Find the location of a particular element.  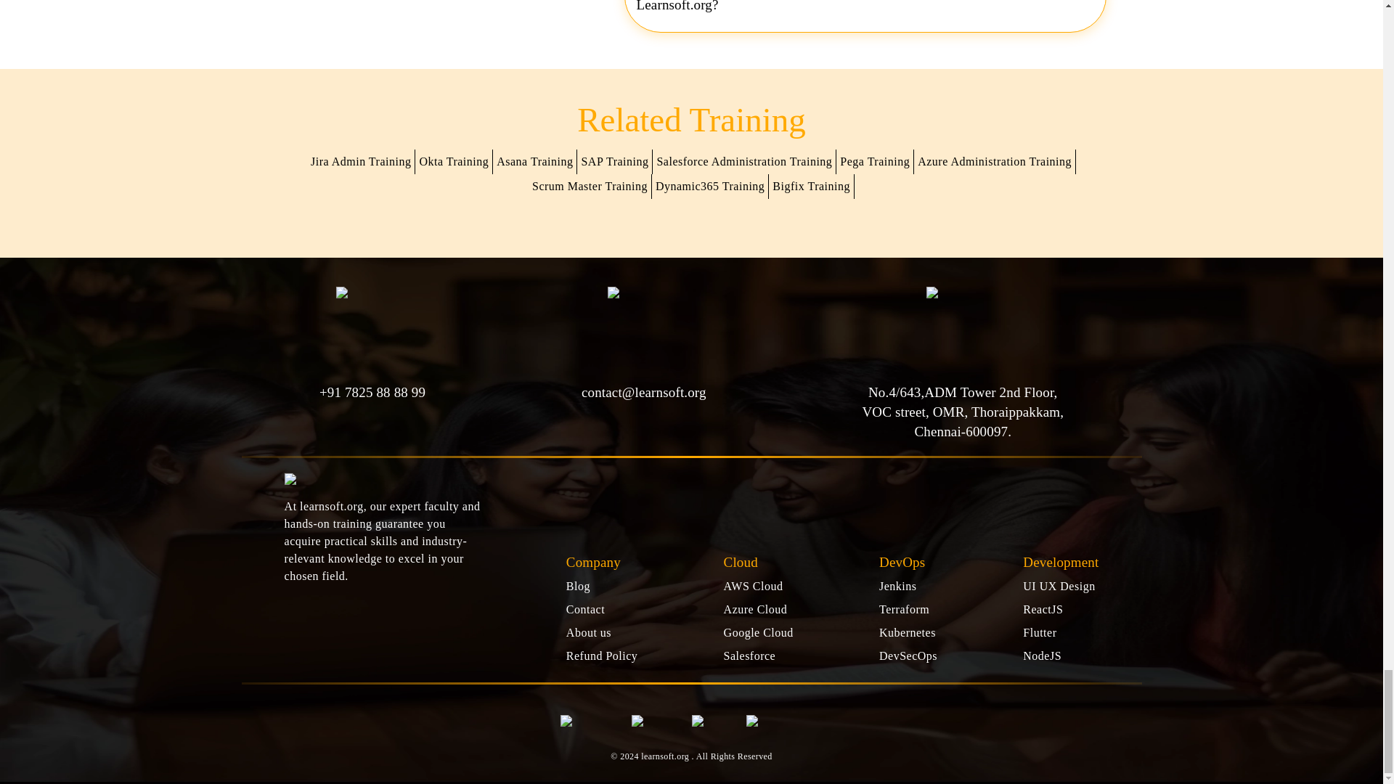

Contact is located at coordinates (585, 608).